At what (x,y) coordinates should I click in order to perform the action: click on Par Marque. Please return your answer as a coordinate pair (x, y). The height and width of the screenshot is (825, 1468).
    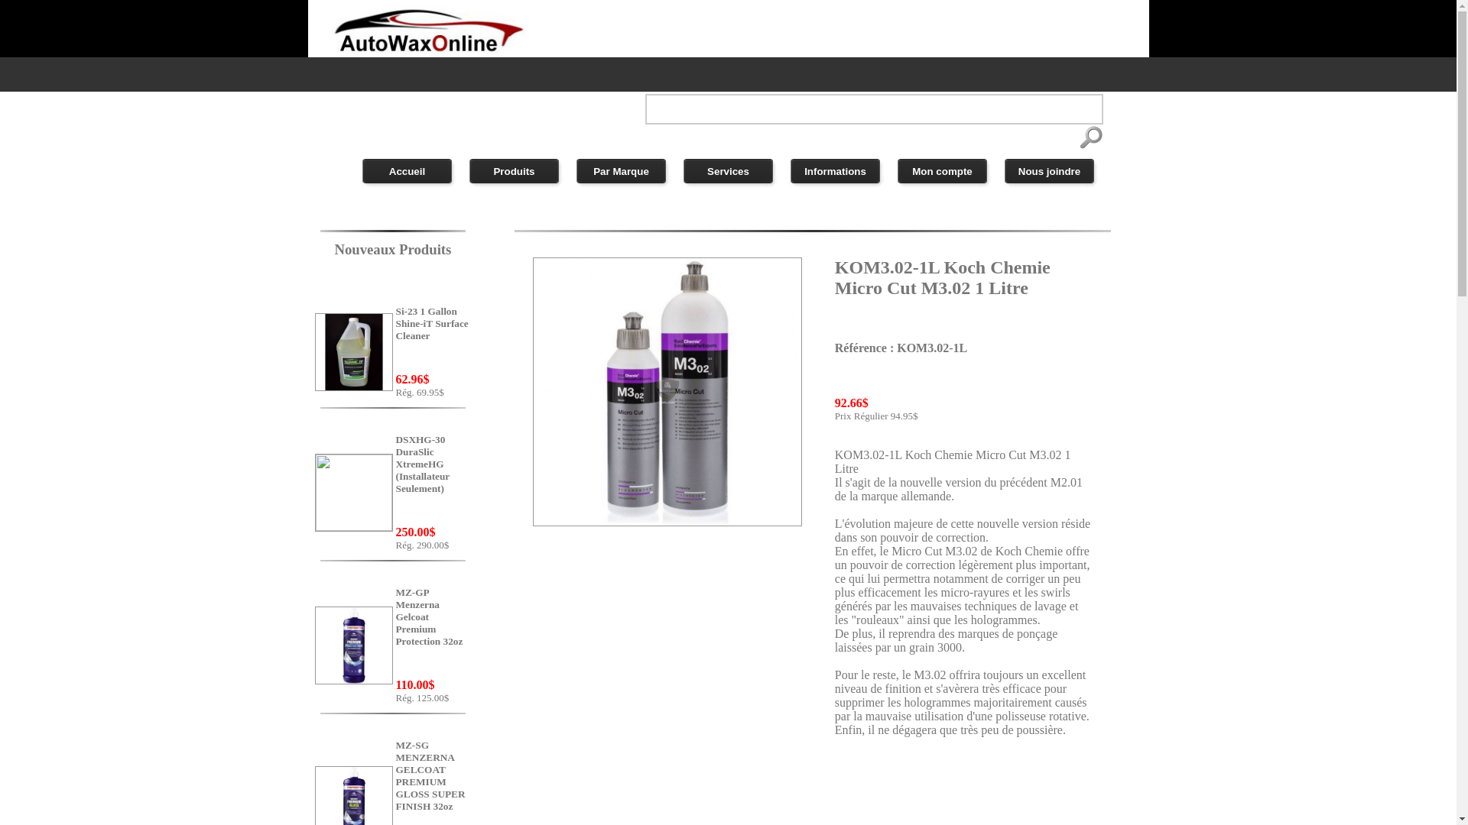
    Looking at the image, I should click on (621, 171).